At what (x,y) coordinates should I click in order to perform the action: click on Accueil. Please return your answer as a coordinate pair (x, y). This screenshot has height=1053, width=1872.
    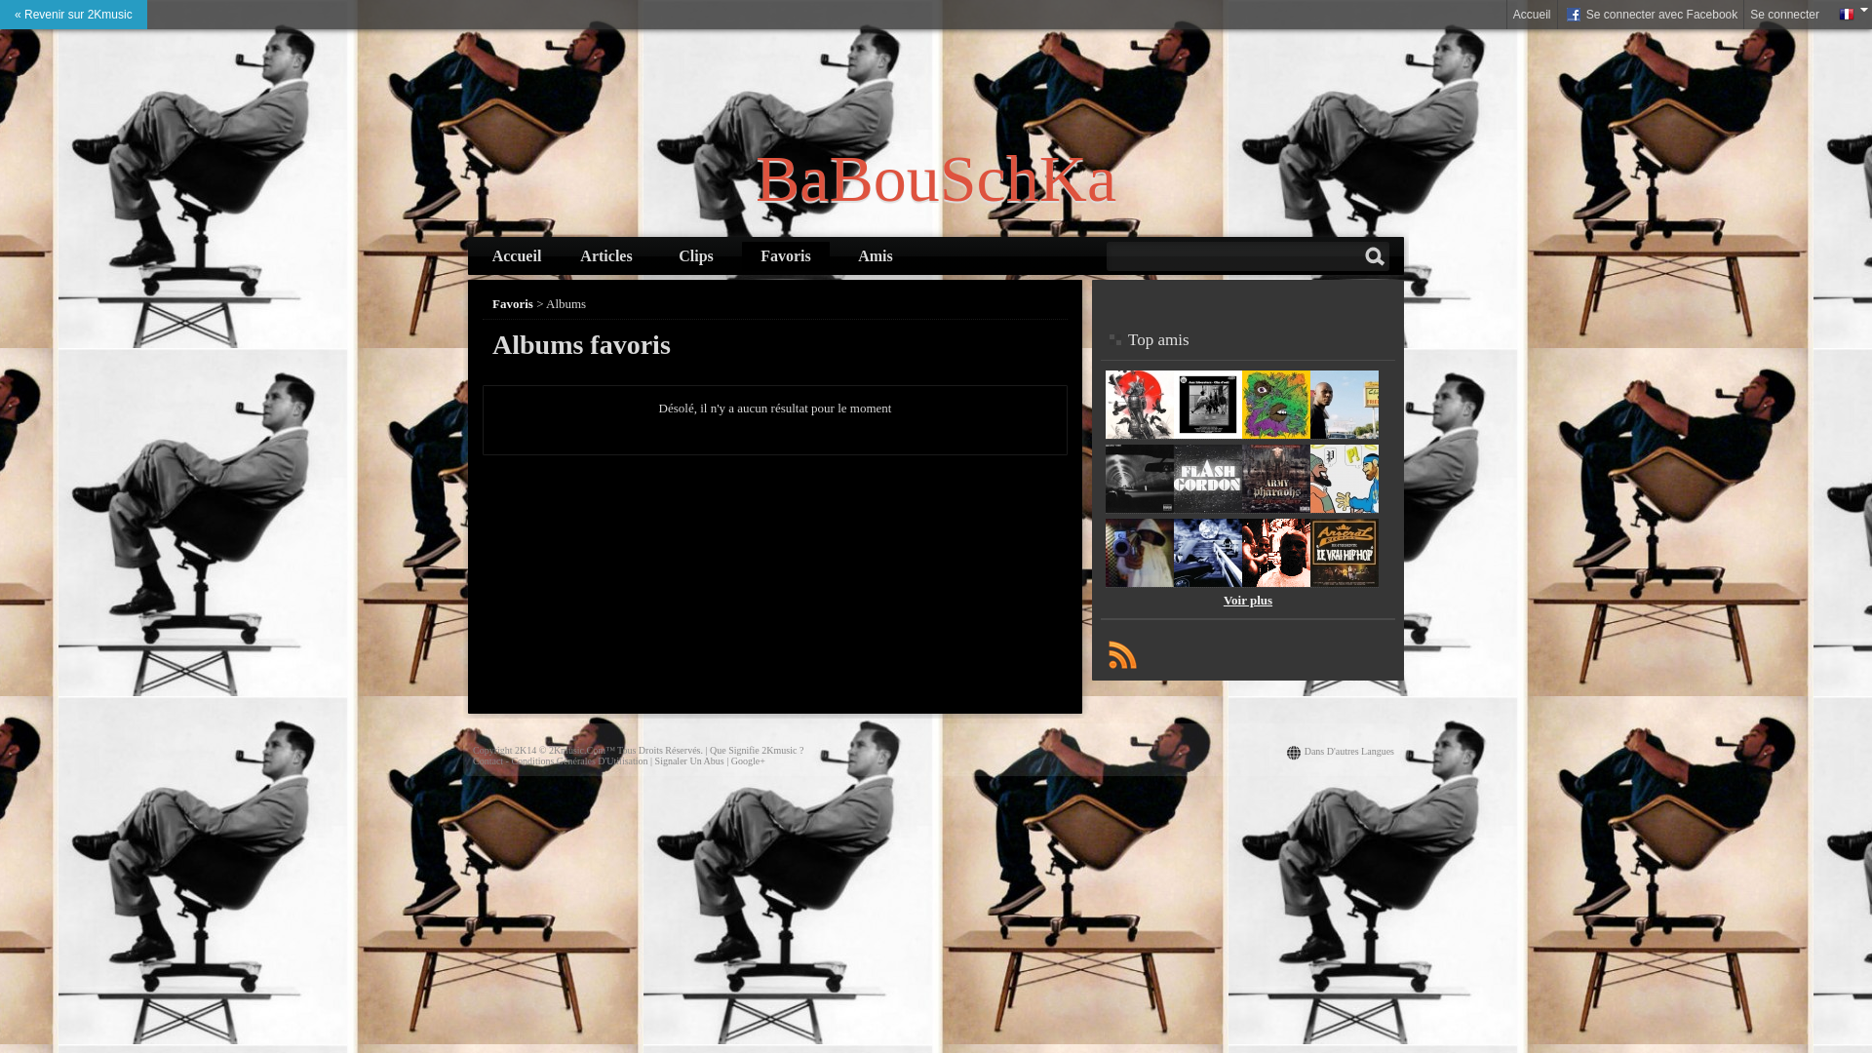
    Looking at the image, I should click on (1533, 15).